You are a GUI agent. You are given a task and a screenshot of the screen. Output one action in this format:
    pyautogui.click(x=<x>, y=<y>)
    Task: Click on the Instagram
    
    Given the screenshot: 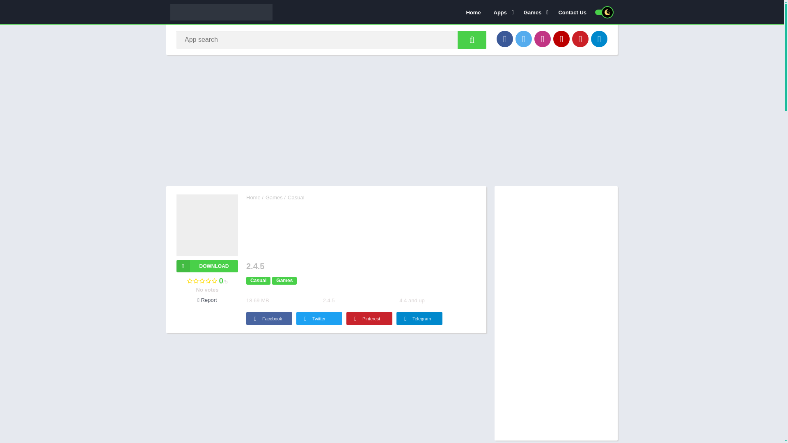 What is the action you would take?
    pyautogui.click(x=543, y=39)
    